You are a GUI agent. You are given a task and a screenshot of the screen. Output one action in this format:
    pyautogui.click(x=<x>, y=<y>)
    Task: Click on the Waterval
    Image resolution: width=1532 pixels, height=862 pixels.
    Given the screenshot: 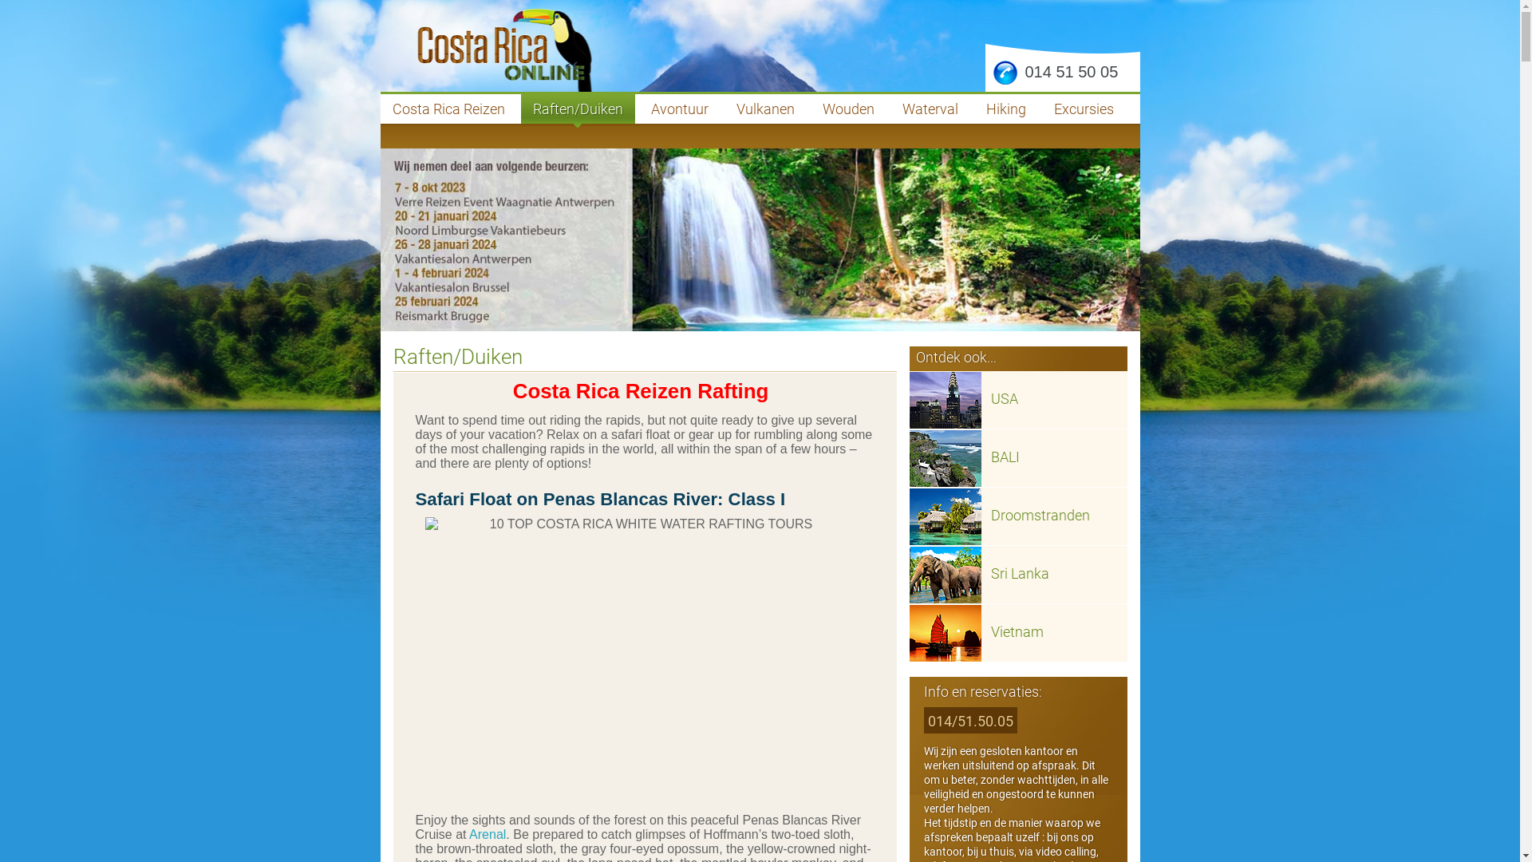 What is the action you would take?
    pyautogui.click(x=930, y=109)
    